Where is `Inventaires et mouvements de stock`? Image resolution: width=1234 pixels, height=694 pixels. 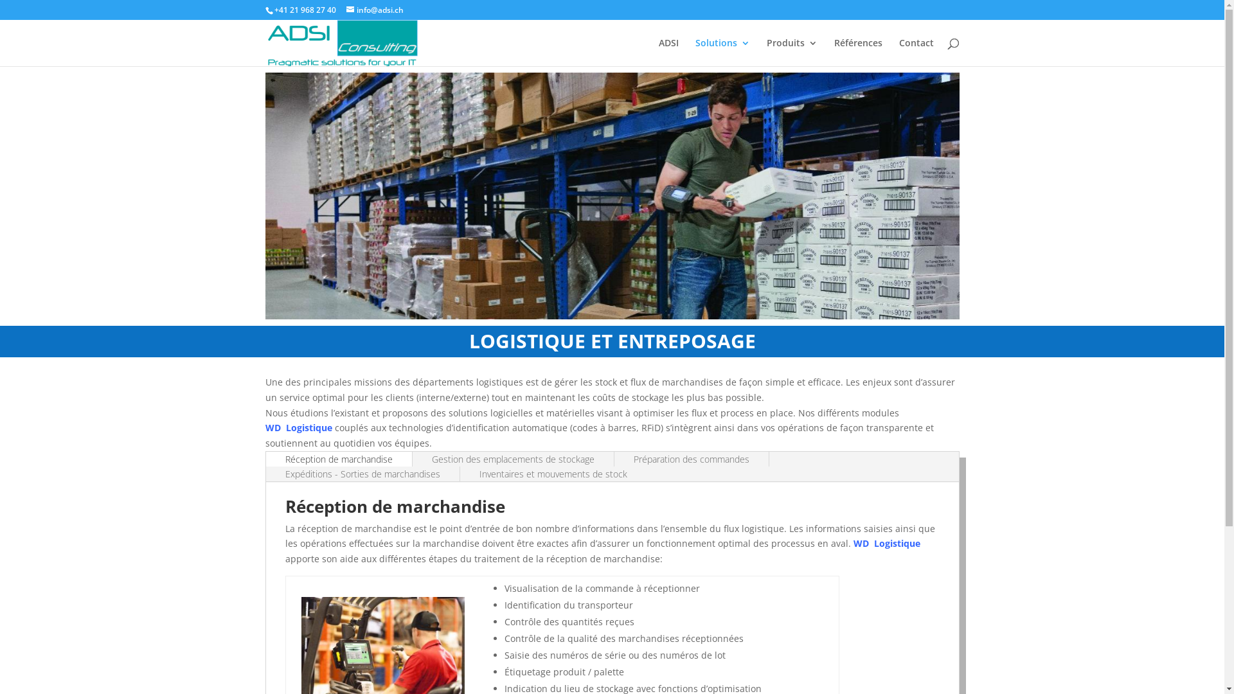 Inventaires et mouvements de stock is located at coordinates (553, 474).